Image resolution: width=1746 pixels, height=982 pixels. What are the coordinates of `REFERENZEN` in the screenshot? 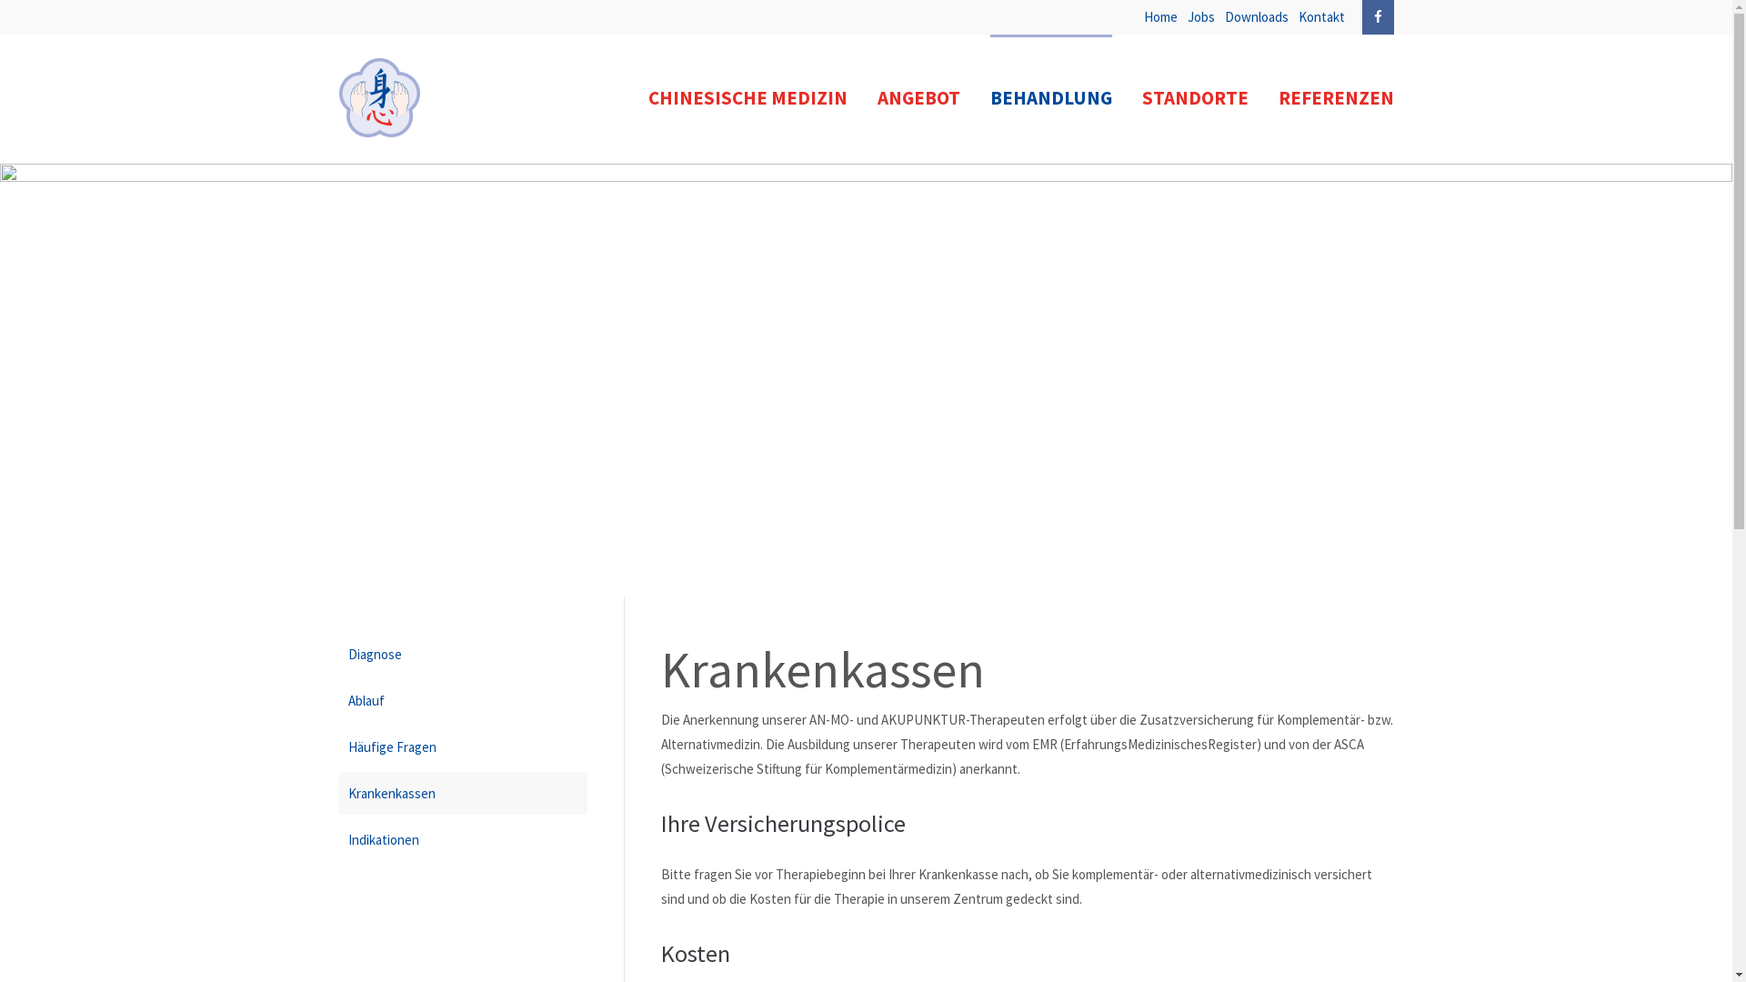 It's located at (1337, 98).